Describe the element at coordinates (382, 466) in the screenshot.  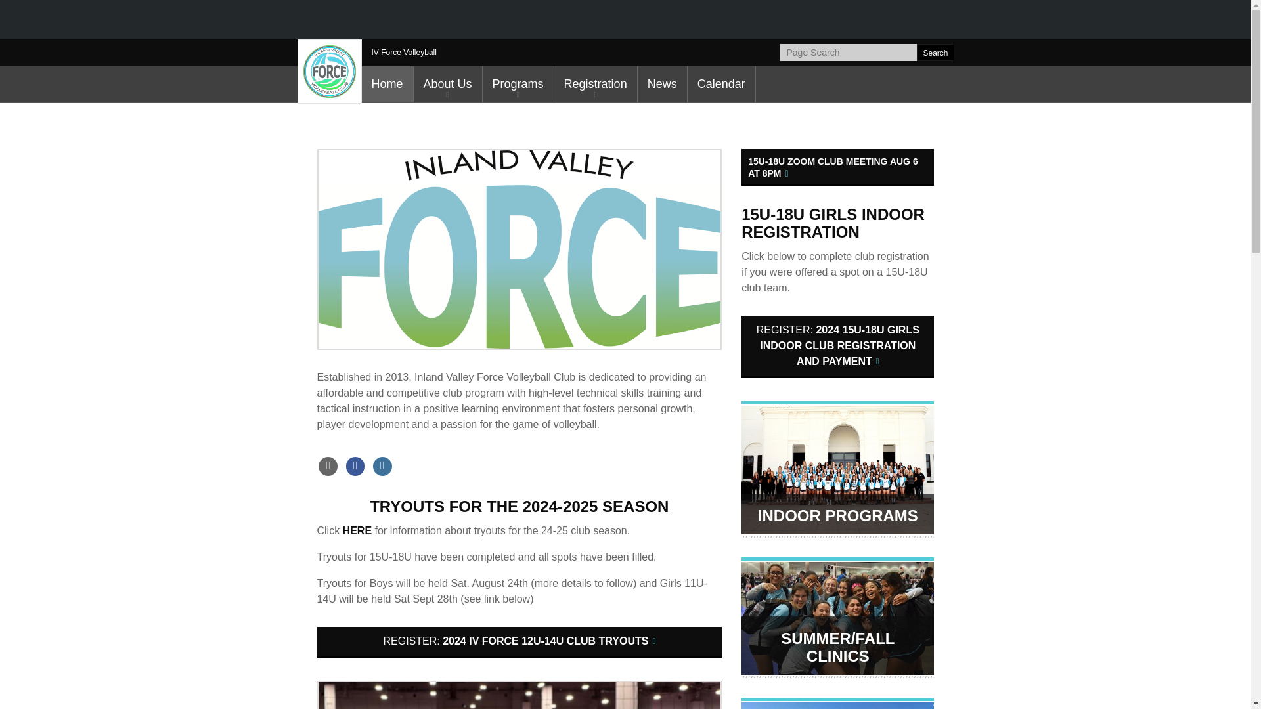
I see `Instagram` at that location.